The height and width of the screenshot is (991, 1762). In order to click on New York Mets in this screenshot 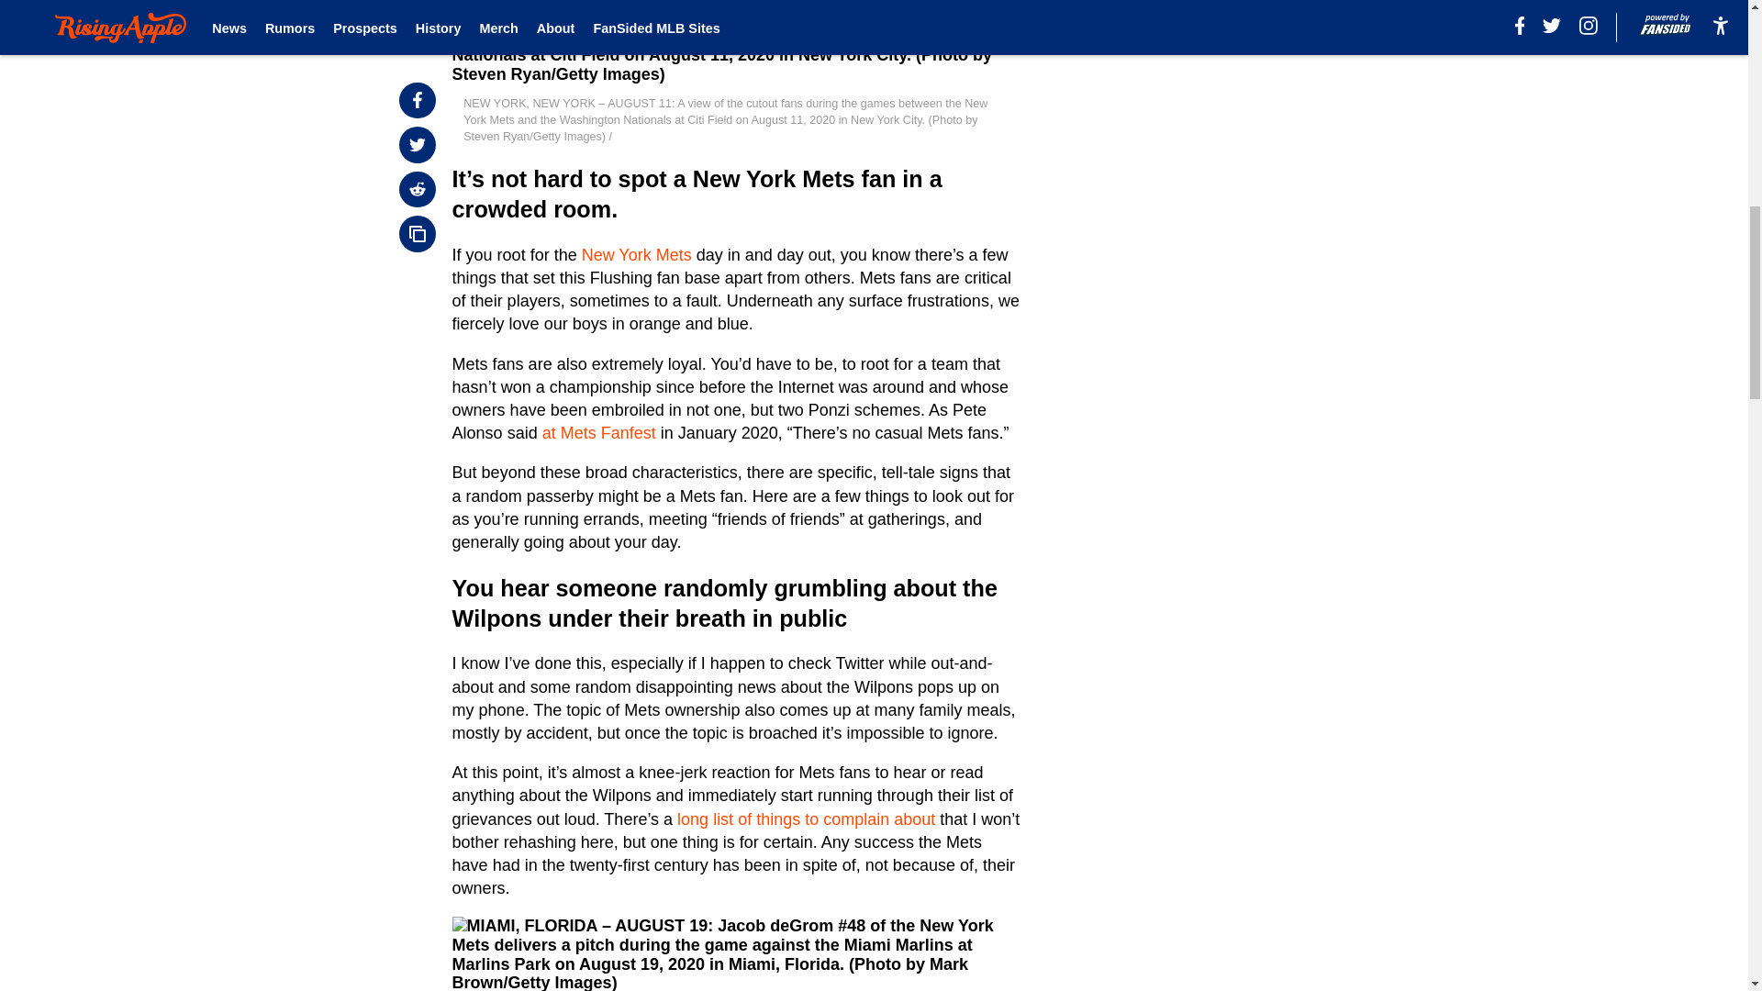, I will do `click(637, 255)`.